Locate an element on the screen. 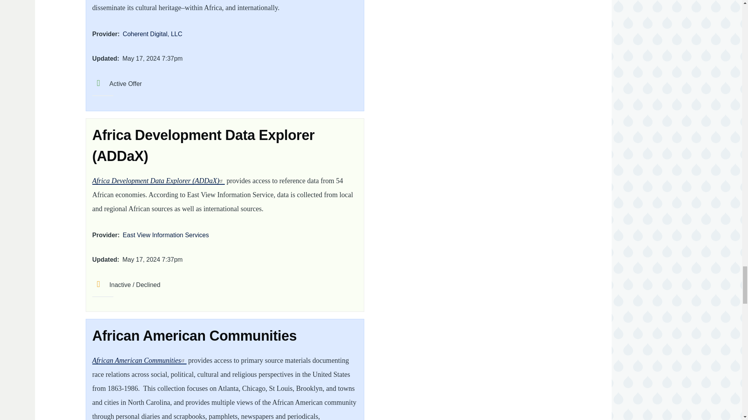 The width and height of the screenshot is (748, 420). Active Offer is located at coordinates (117, 84).